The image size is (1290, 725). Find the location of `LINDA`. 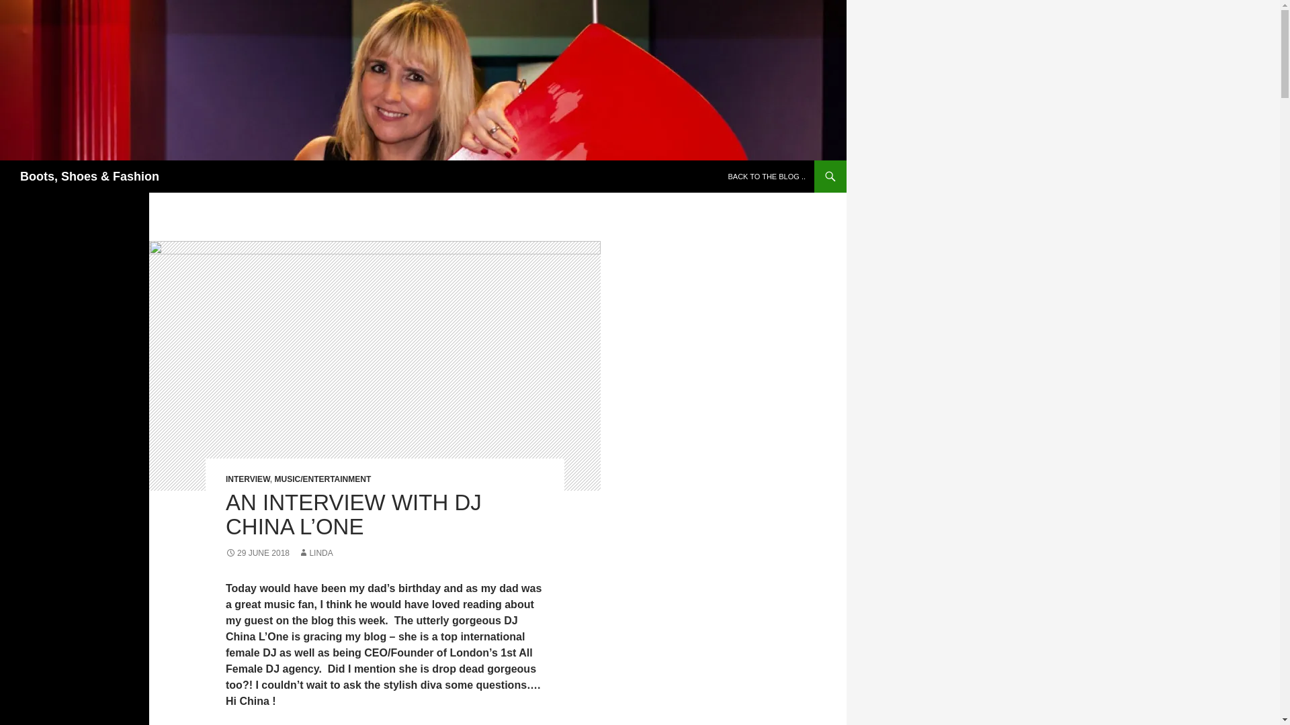

LINDA is located at coordinates (315, 552).